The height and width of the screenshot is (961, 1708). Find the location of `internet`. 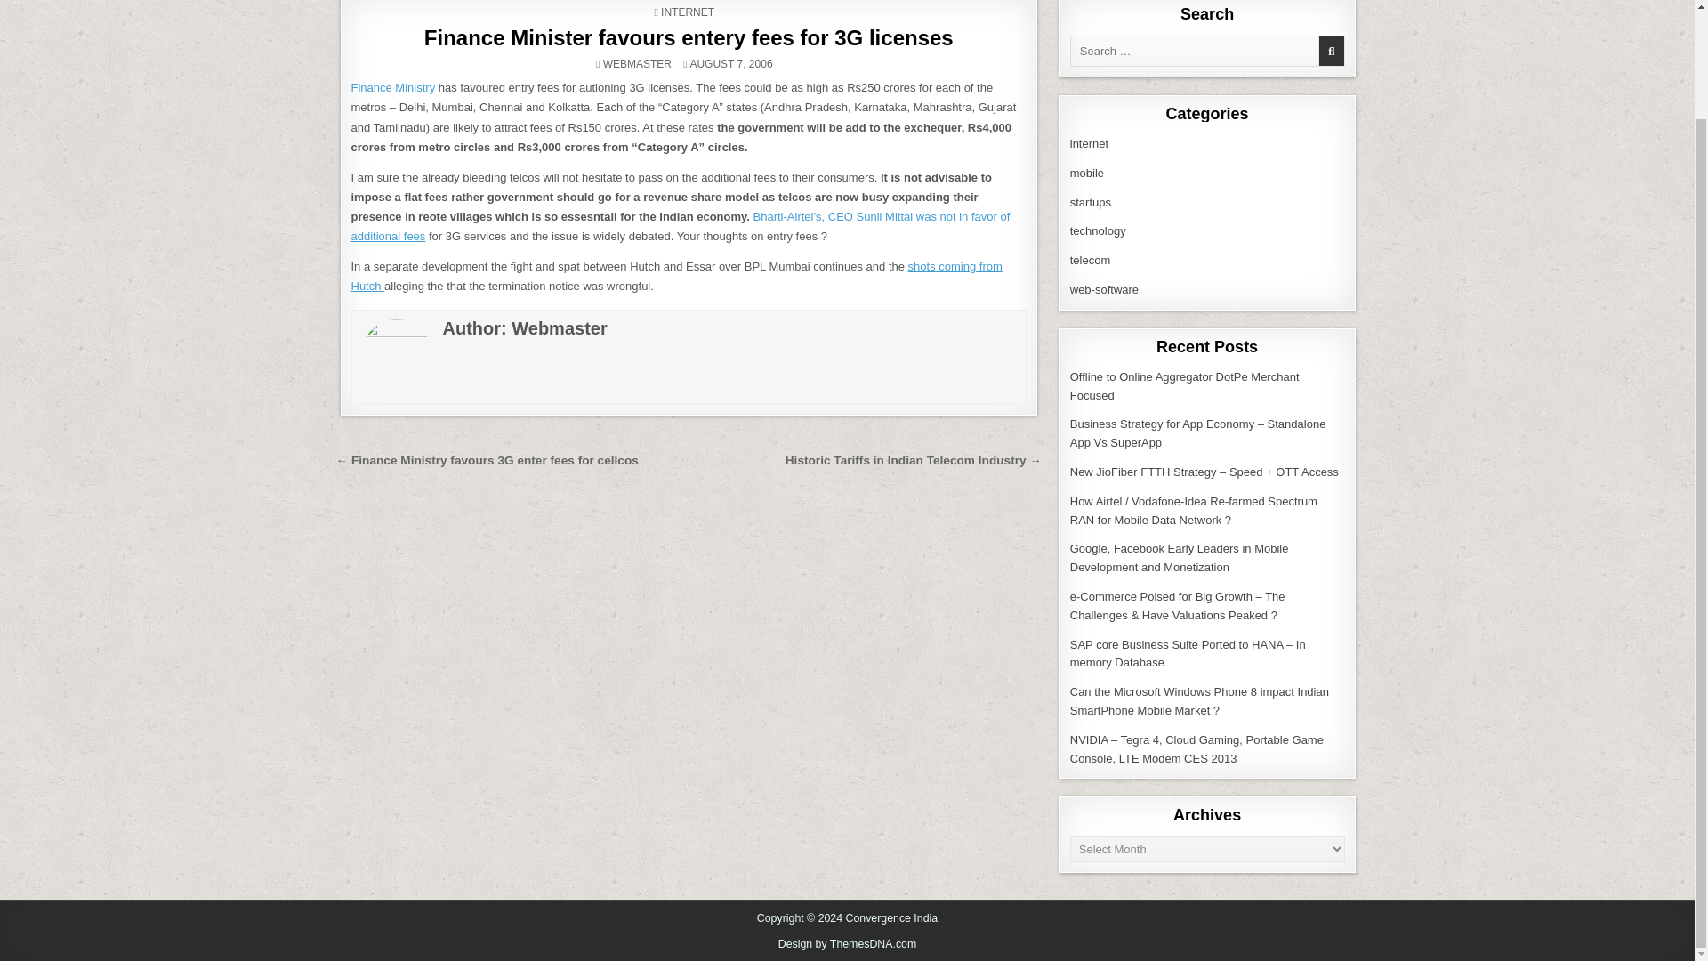

internet is located at coordinates (1089, 143).